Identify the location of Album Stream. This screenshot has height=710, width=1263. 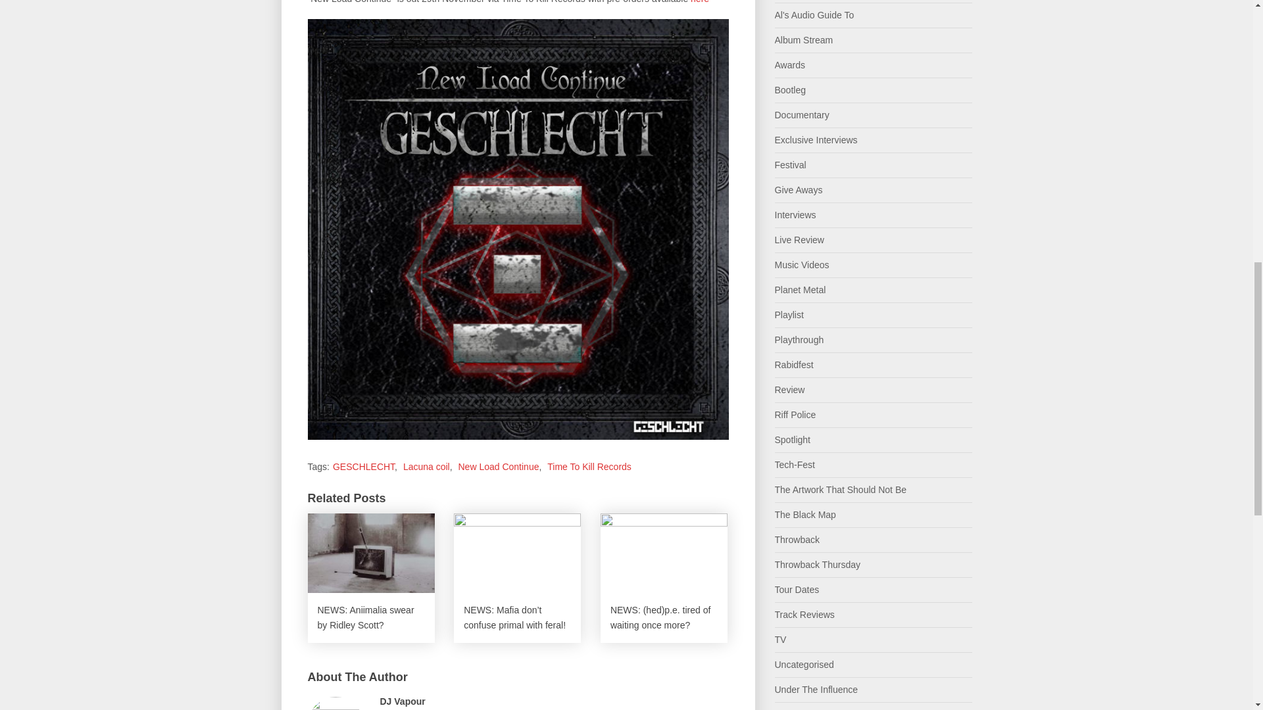
(804, 39).